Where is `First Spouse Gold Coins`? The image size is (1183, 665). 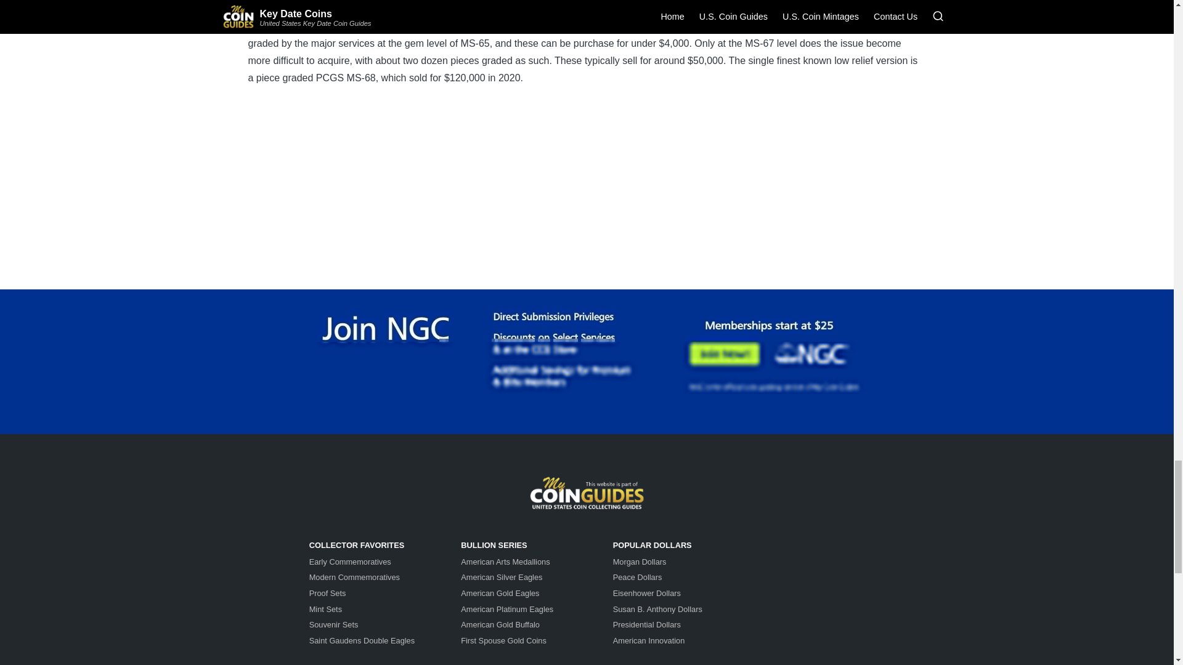 First Spouse Gold Coins is located at coordinates (504, 640).